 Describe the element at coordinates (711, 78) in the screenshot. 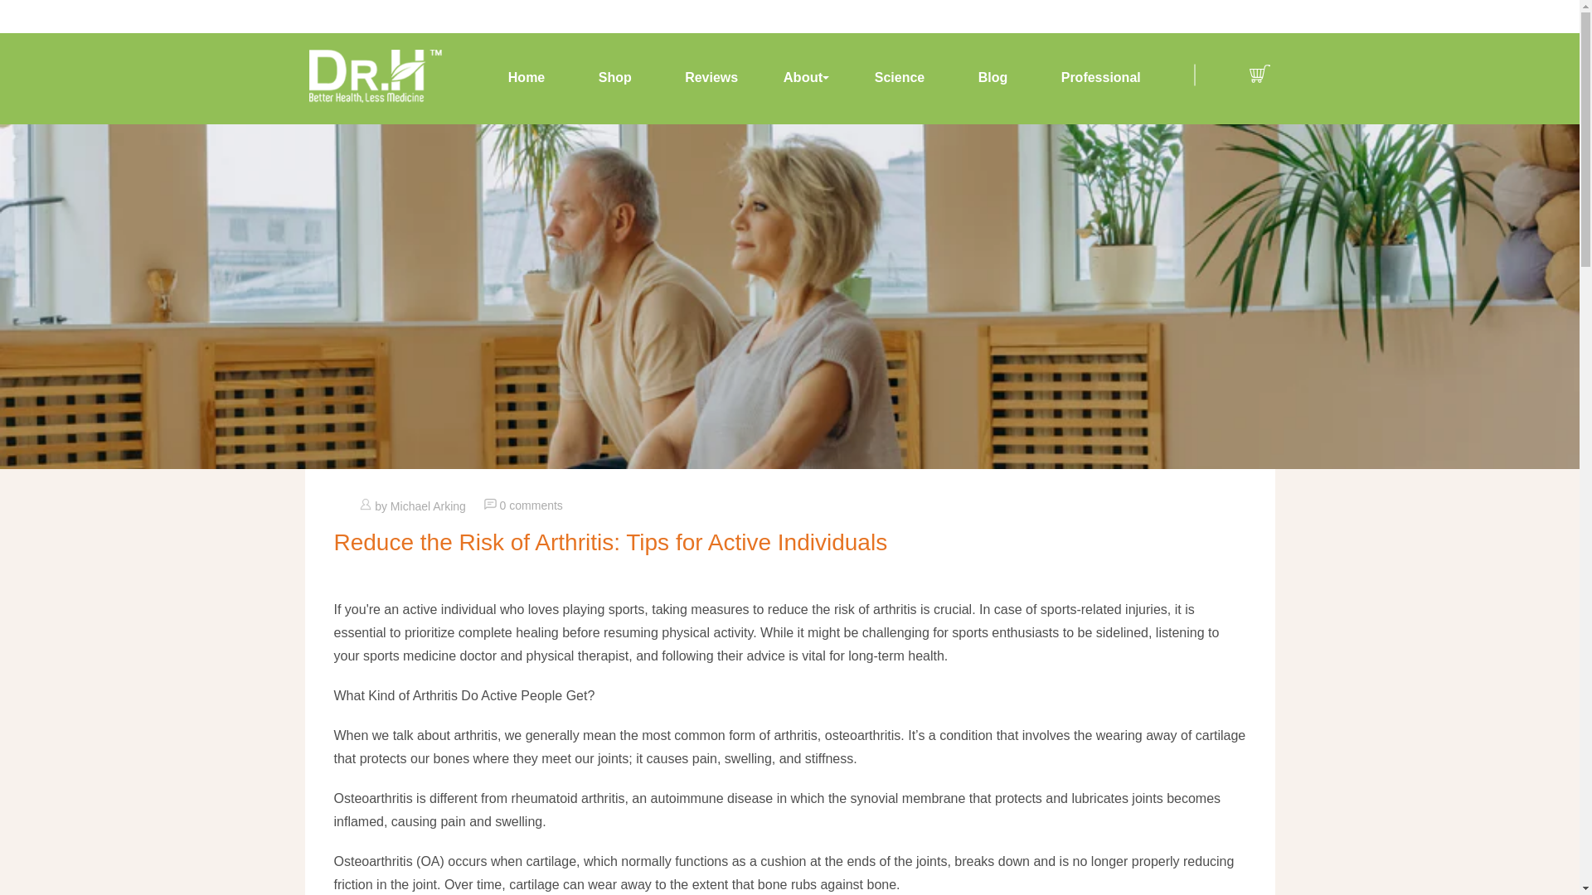

I see `Reviews` at that location.